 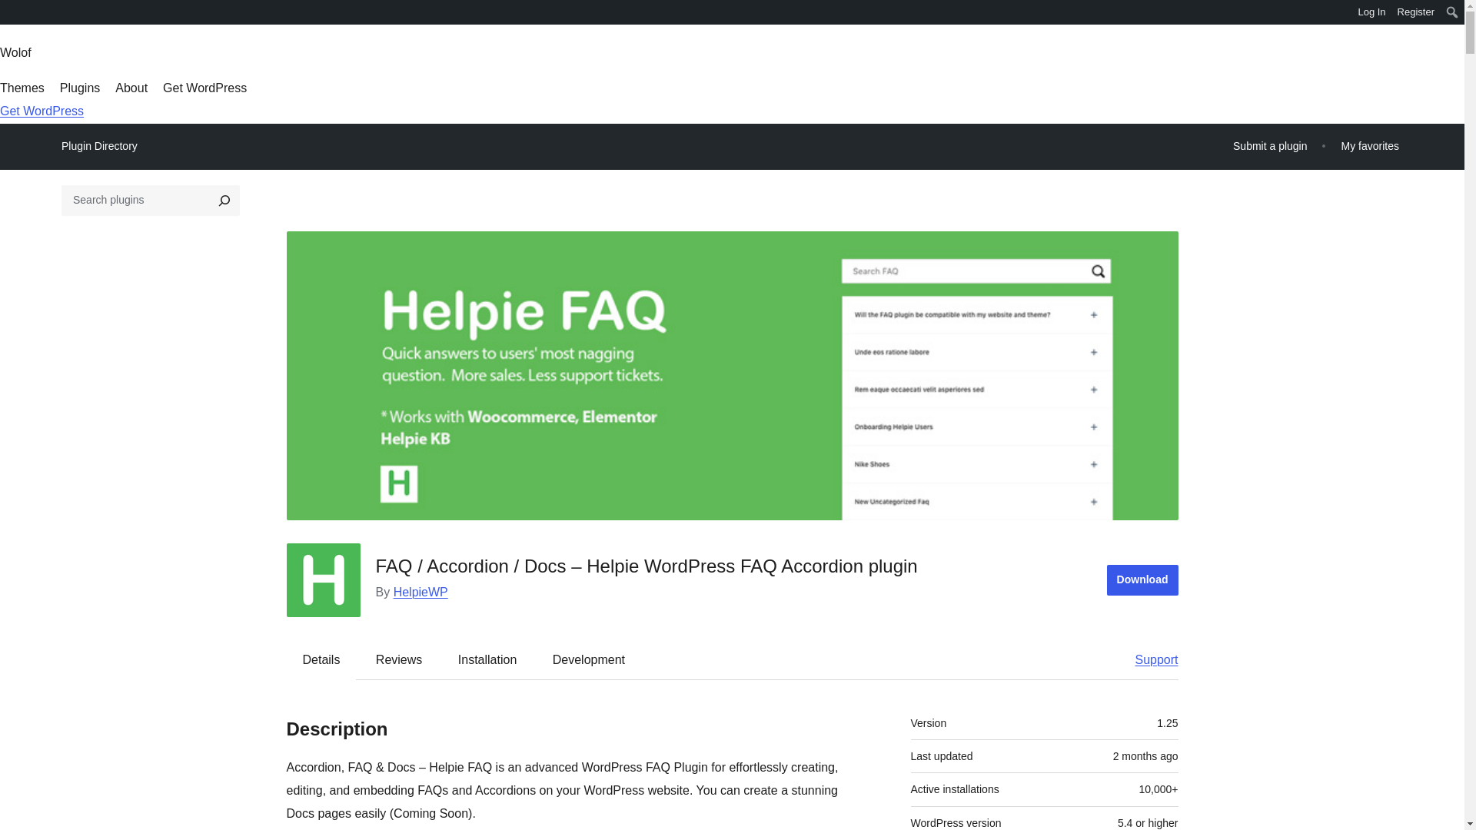 I want to click on About, so click(x=131, y=88).